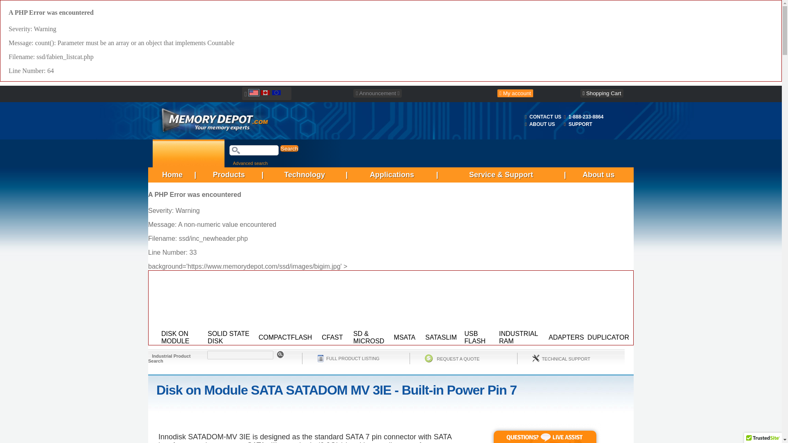  What do you see at coordinates (543, 124) in the screenshot?
I see `ABOUT US` at bounding box center [543, 124].